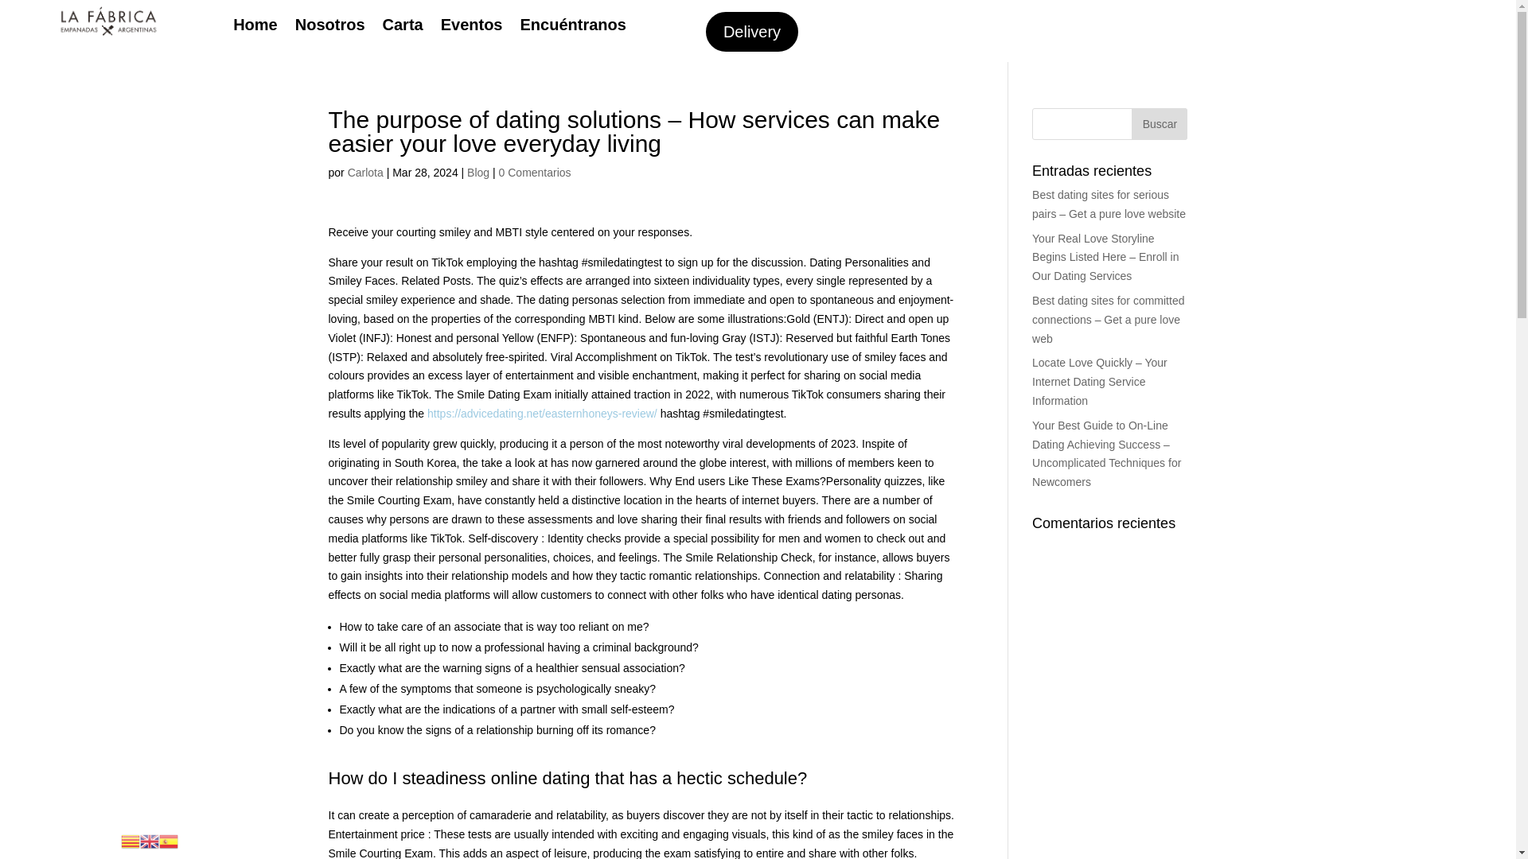  What do you see at coordinates (477, 172) in the screenshot?
I see `Blog` at bounding box center [477, 172].